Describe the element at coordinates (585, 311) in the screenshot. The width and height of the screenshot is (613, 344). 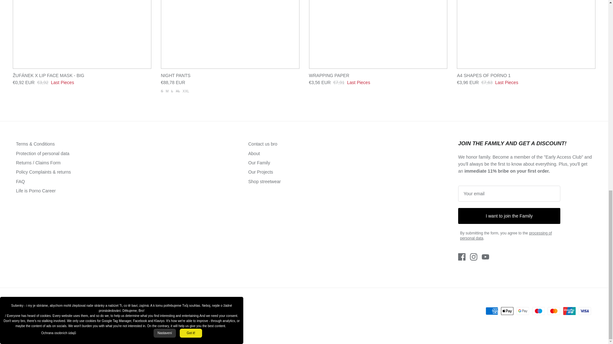
I see `Visa` at that location.